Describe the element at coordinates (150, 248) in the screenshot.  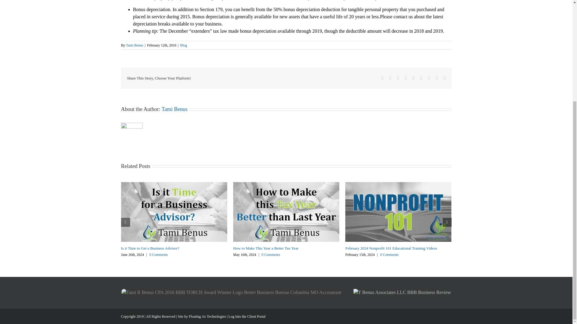
I see `Is it Time to Get a Business Advisor?` at that location.